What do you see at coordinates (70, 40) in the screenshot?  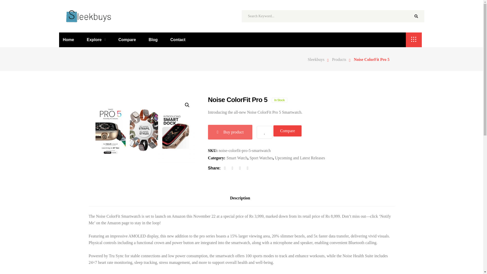 I see `Home` at bounding box center [70, 40].